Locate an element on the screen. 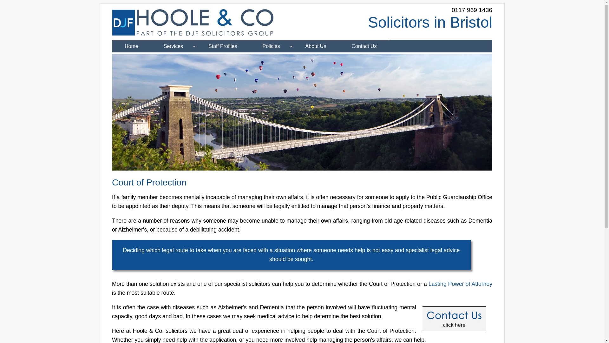 The width and height of the screenshot is (609, 343). 0117 969 1436 is located at coordinates (472, 10).